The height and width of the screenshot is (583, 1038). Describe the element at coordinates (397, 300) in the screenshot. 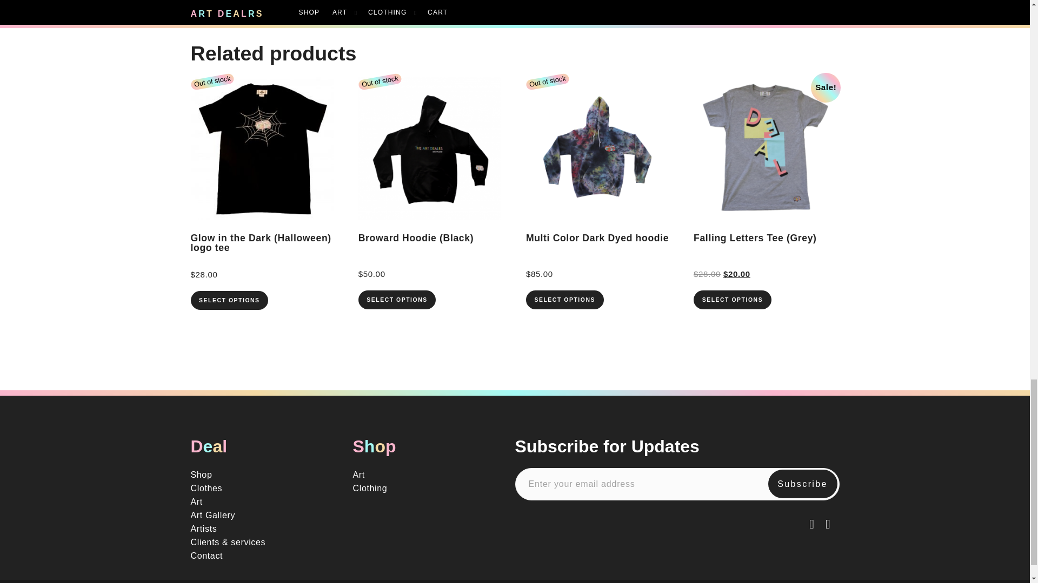

I see `SELECT OPTIONS` at that location.